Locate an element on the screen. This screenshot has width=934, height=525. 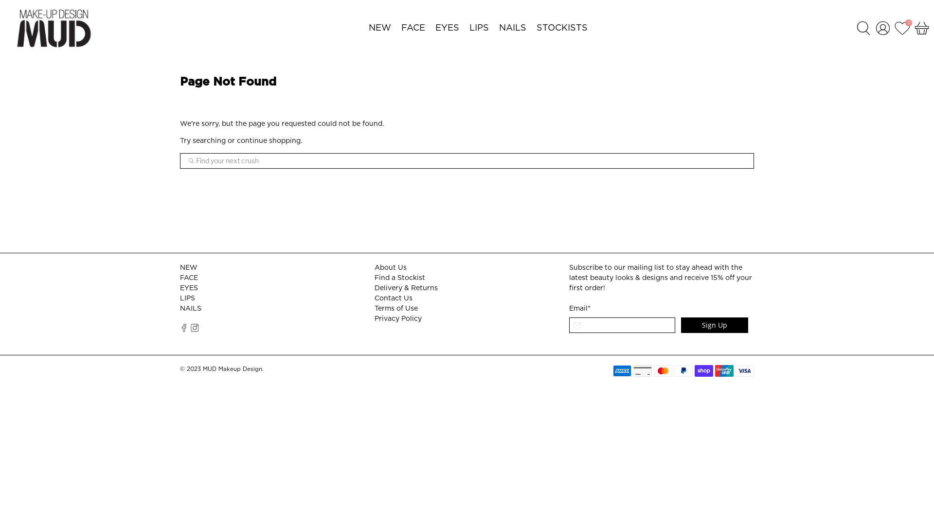
Sign Up is located at coordinates (715, 325).